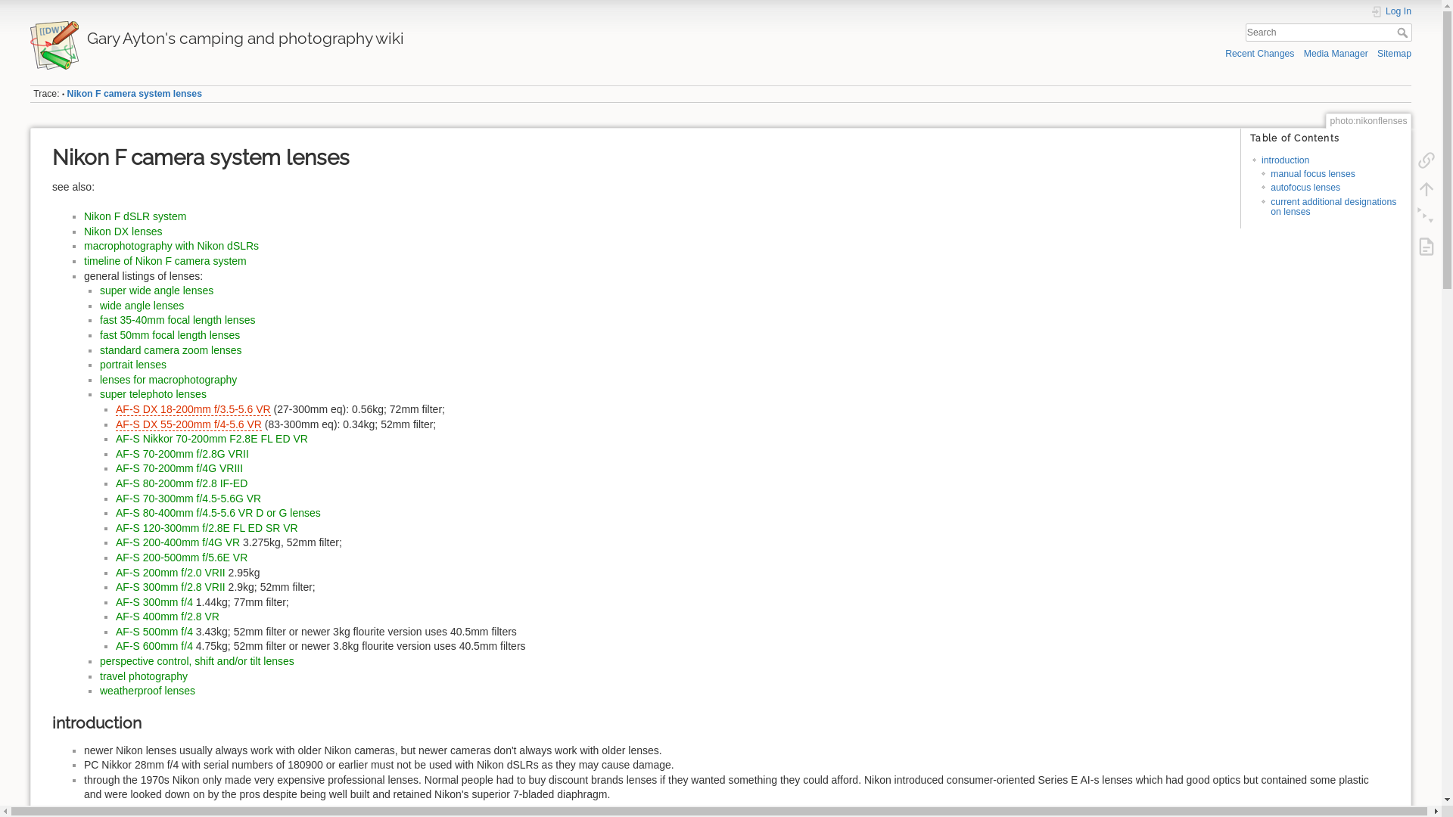  What do you see at coordinates (171, 587) in the screenshot?
I see `AF-S 300mm f/2.8 VRII` at bounding box center [171, 587].